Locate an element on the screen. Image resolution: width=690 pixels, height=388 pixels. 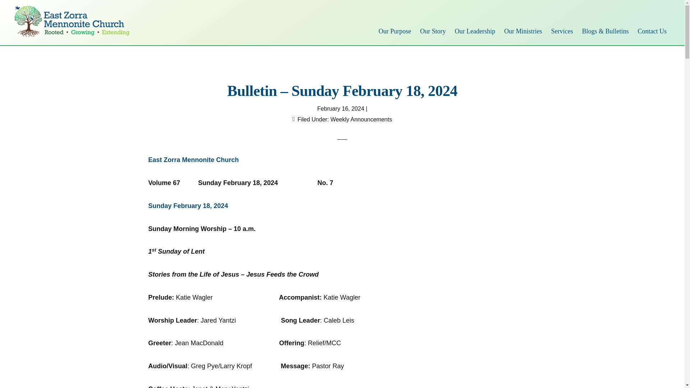
Sunday February 18, 2024 is located at coordinates (188, 205).